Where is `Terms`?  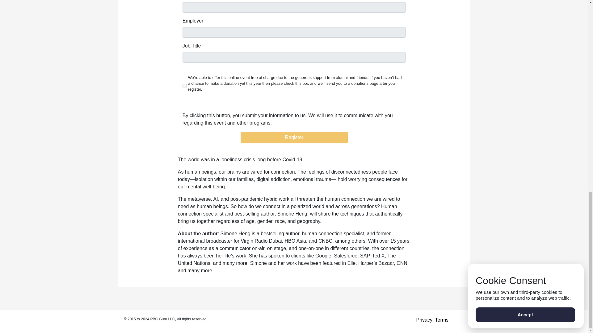 Terms is located at coordinates (442, 320).